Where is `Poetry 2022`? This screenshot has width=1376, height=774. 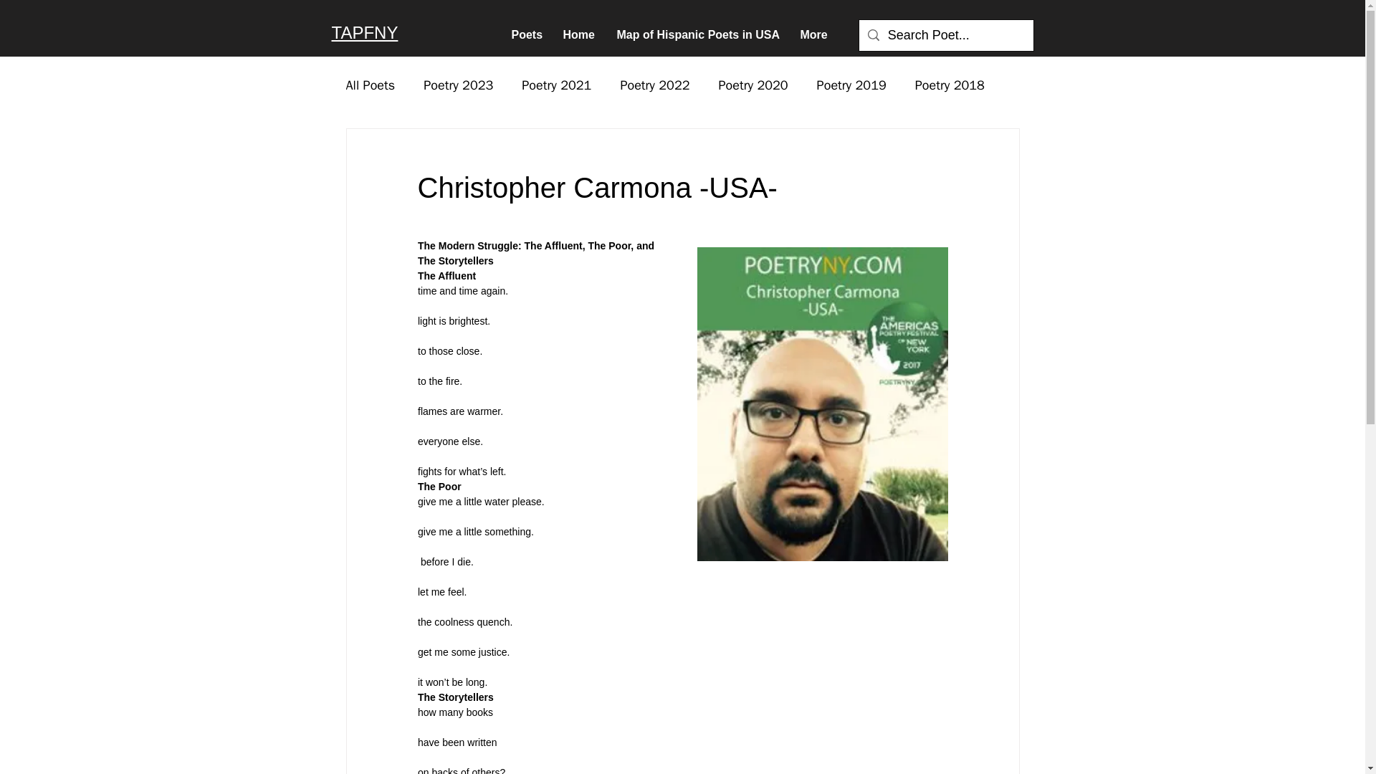
Poetry 2022 is located at coordinates (654, 85).